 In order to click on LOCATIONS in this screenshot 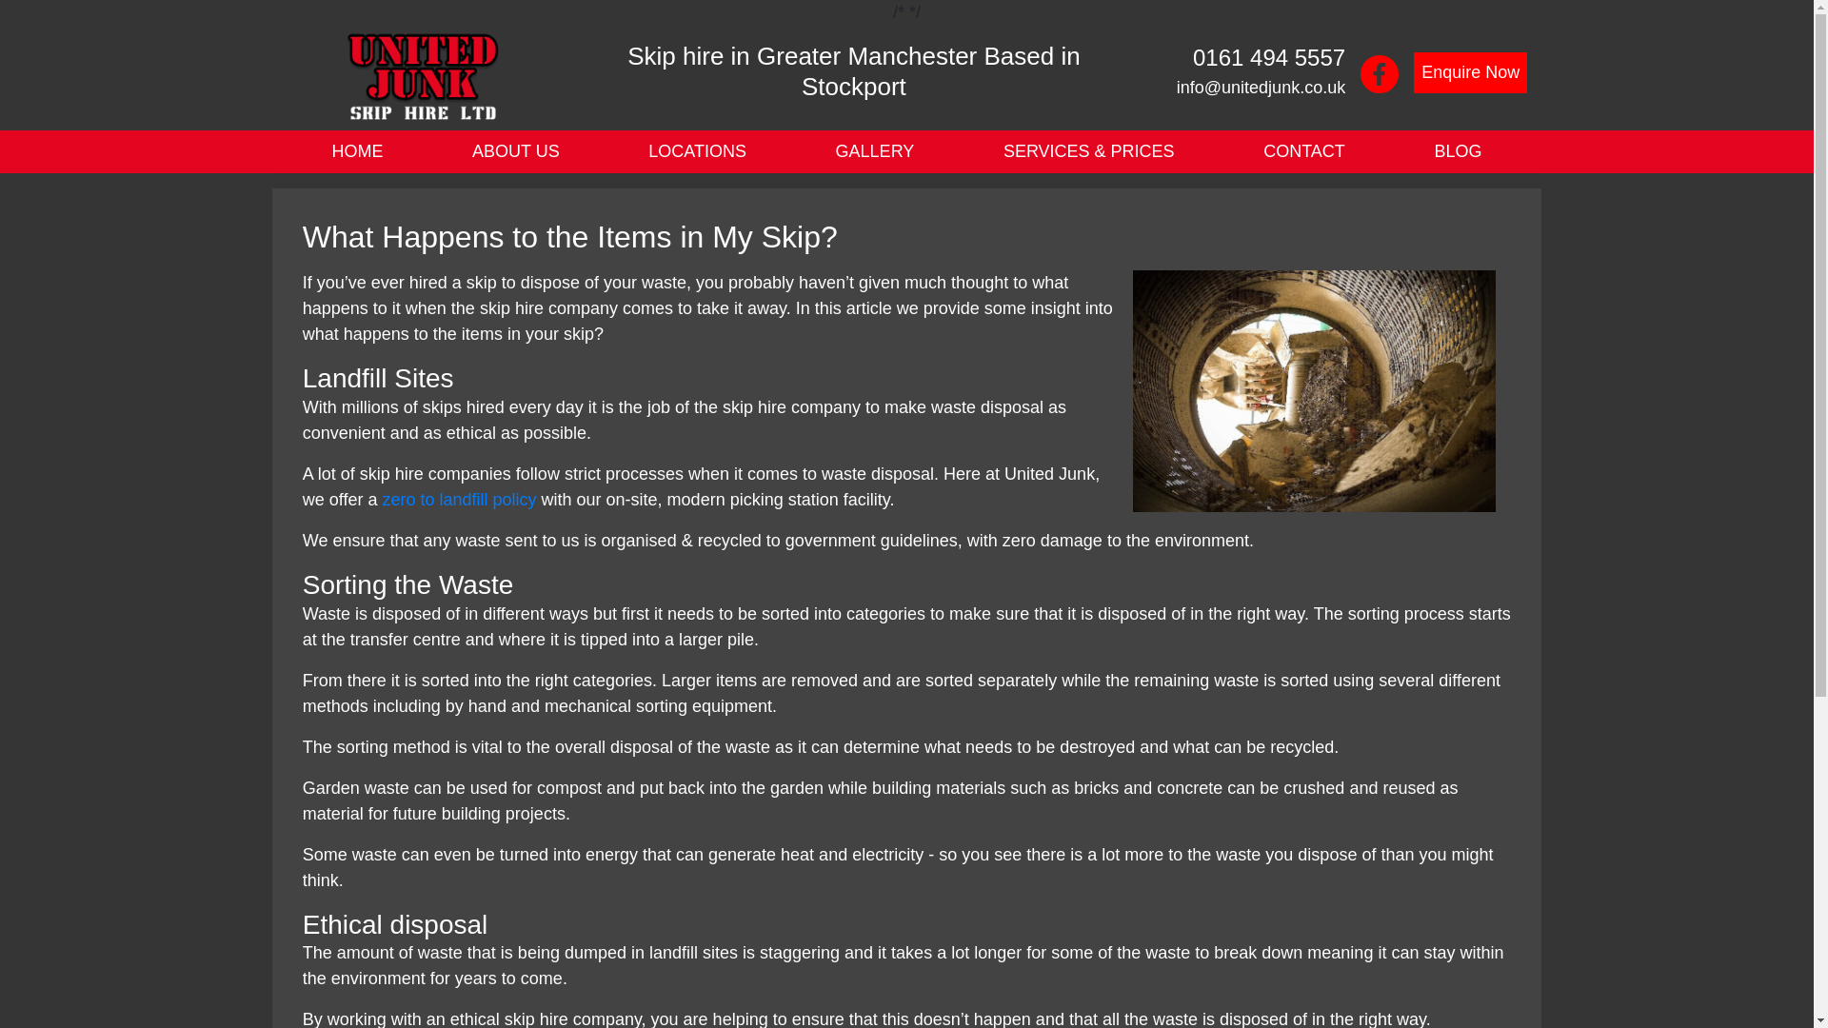, I will do `click(698, 152)`.